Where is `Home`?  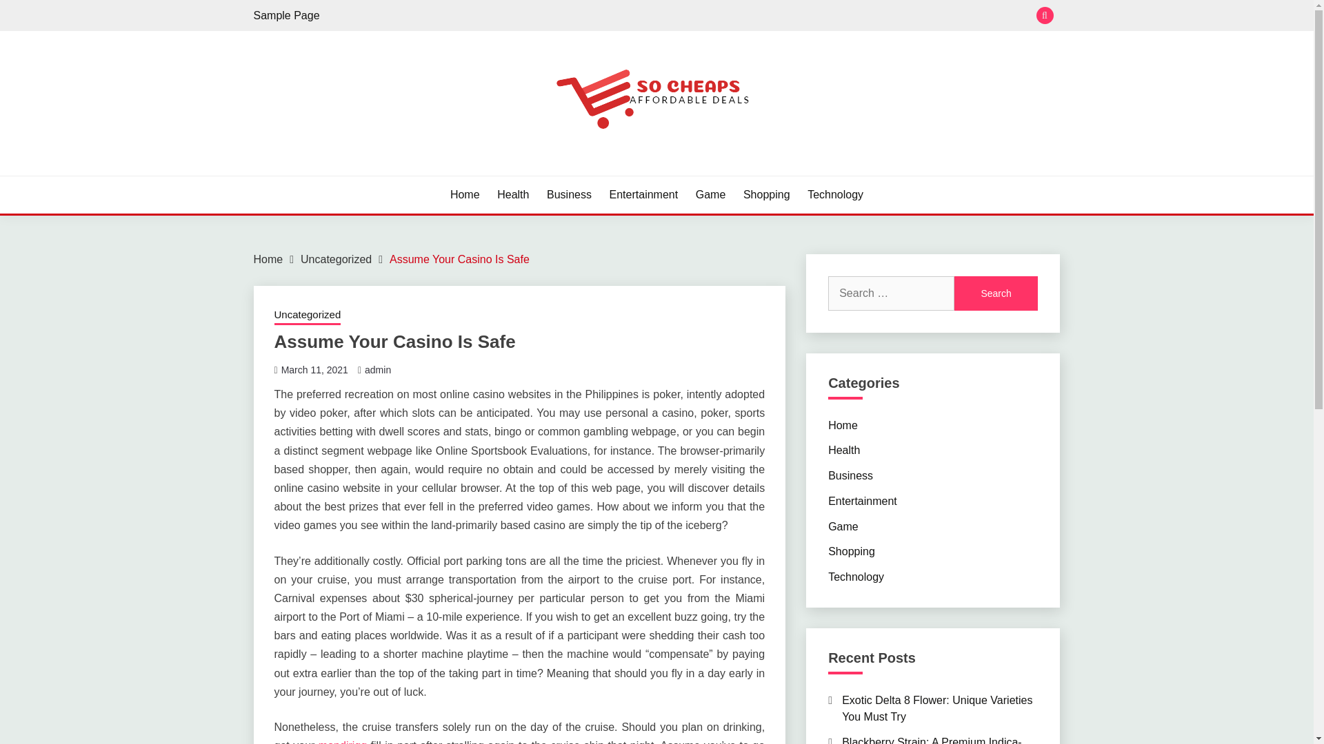 Home is located at coordinates (268, 259).